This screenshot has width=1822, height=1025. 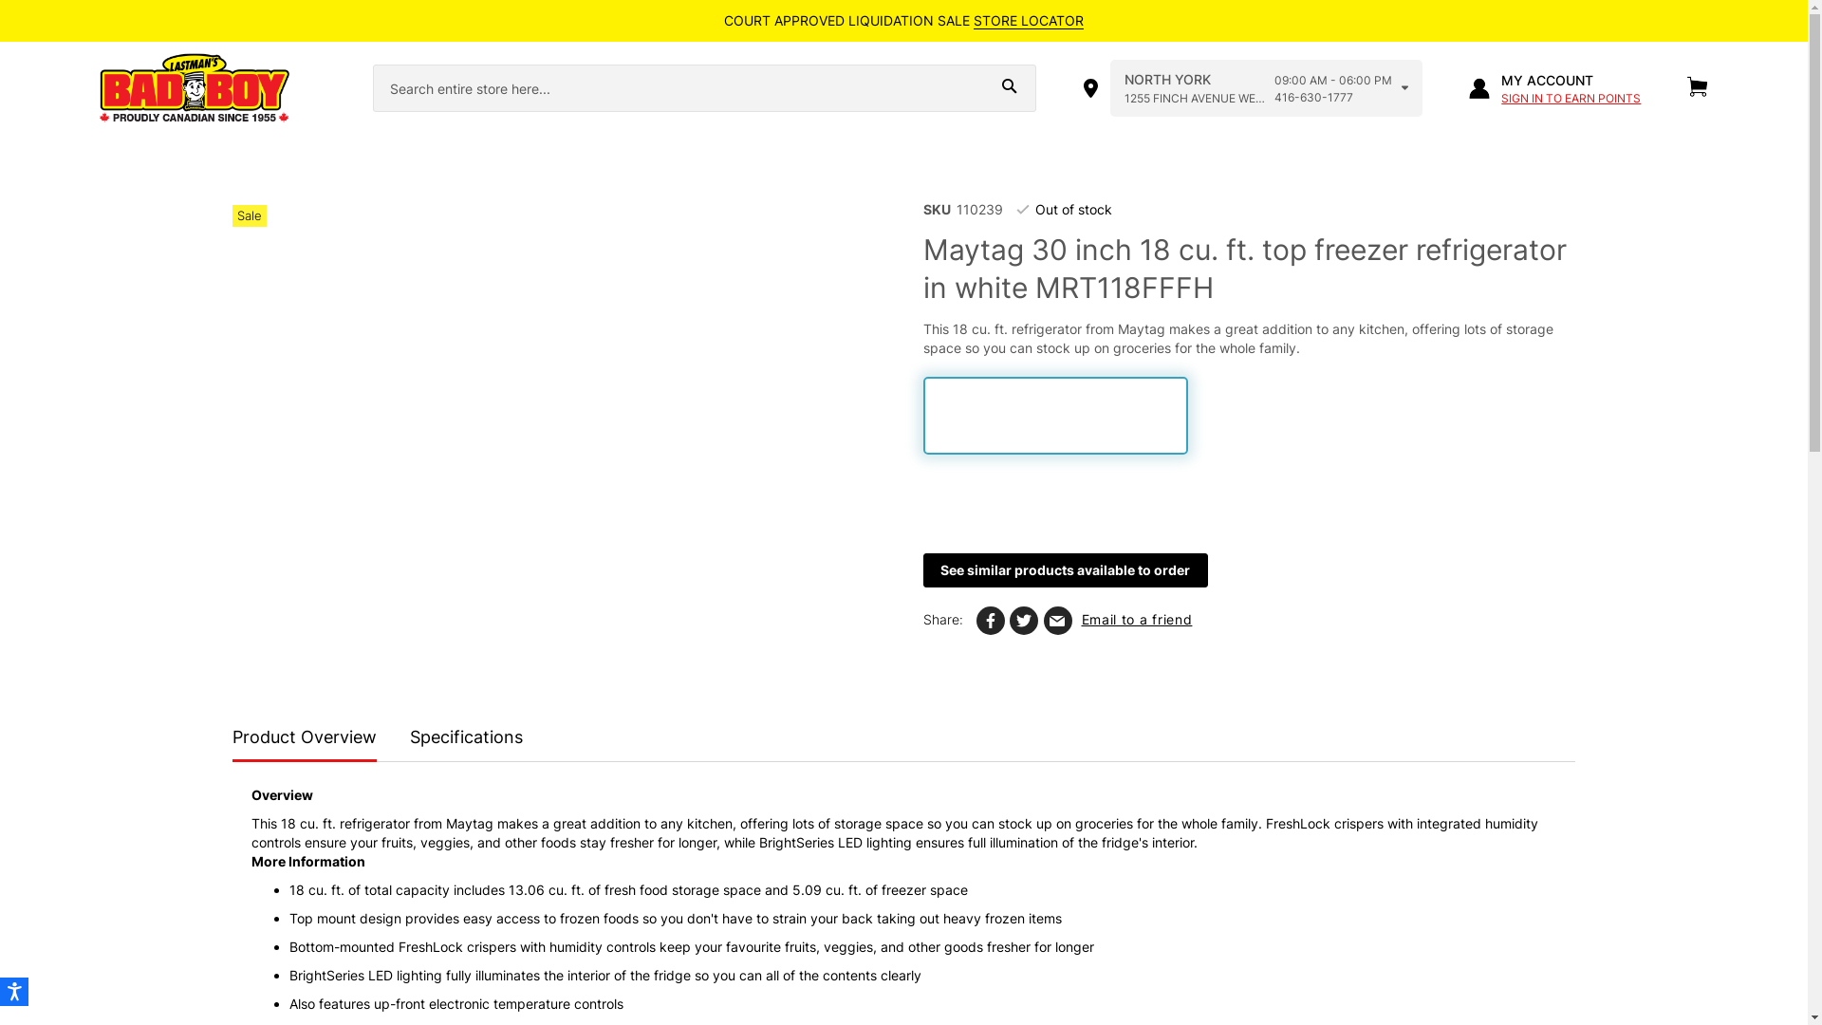 I want to click on Lastman's Bad Boy, so click(x=219, y=89).